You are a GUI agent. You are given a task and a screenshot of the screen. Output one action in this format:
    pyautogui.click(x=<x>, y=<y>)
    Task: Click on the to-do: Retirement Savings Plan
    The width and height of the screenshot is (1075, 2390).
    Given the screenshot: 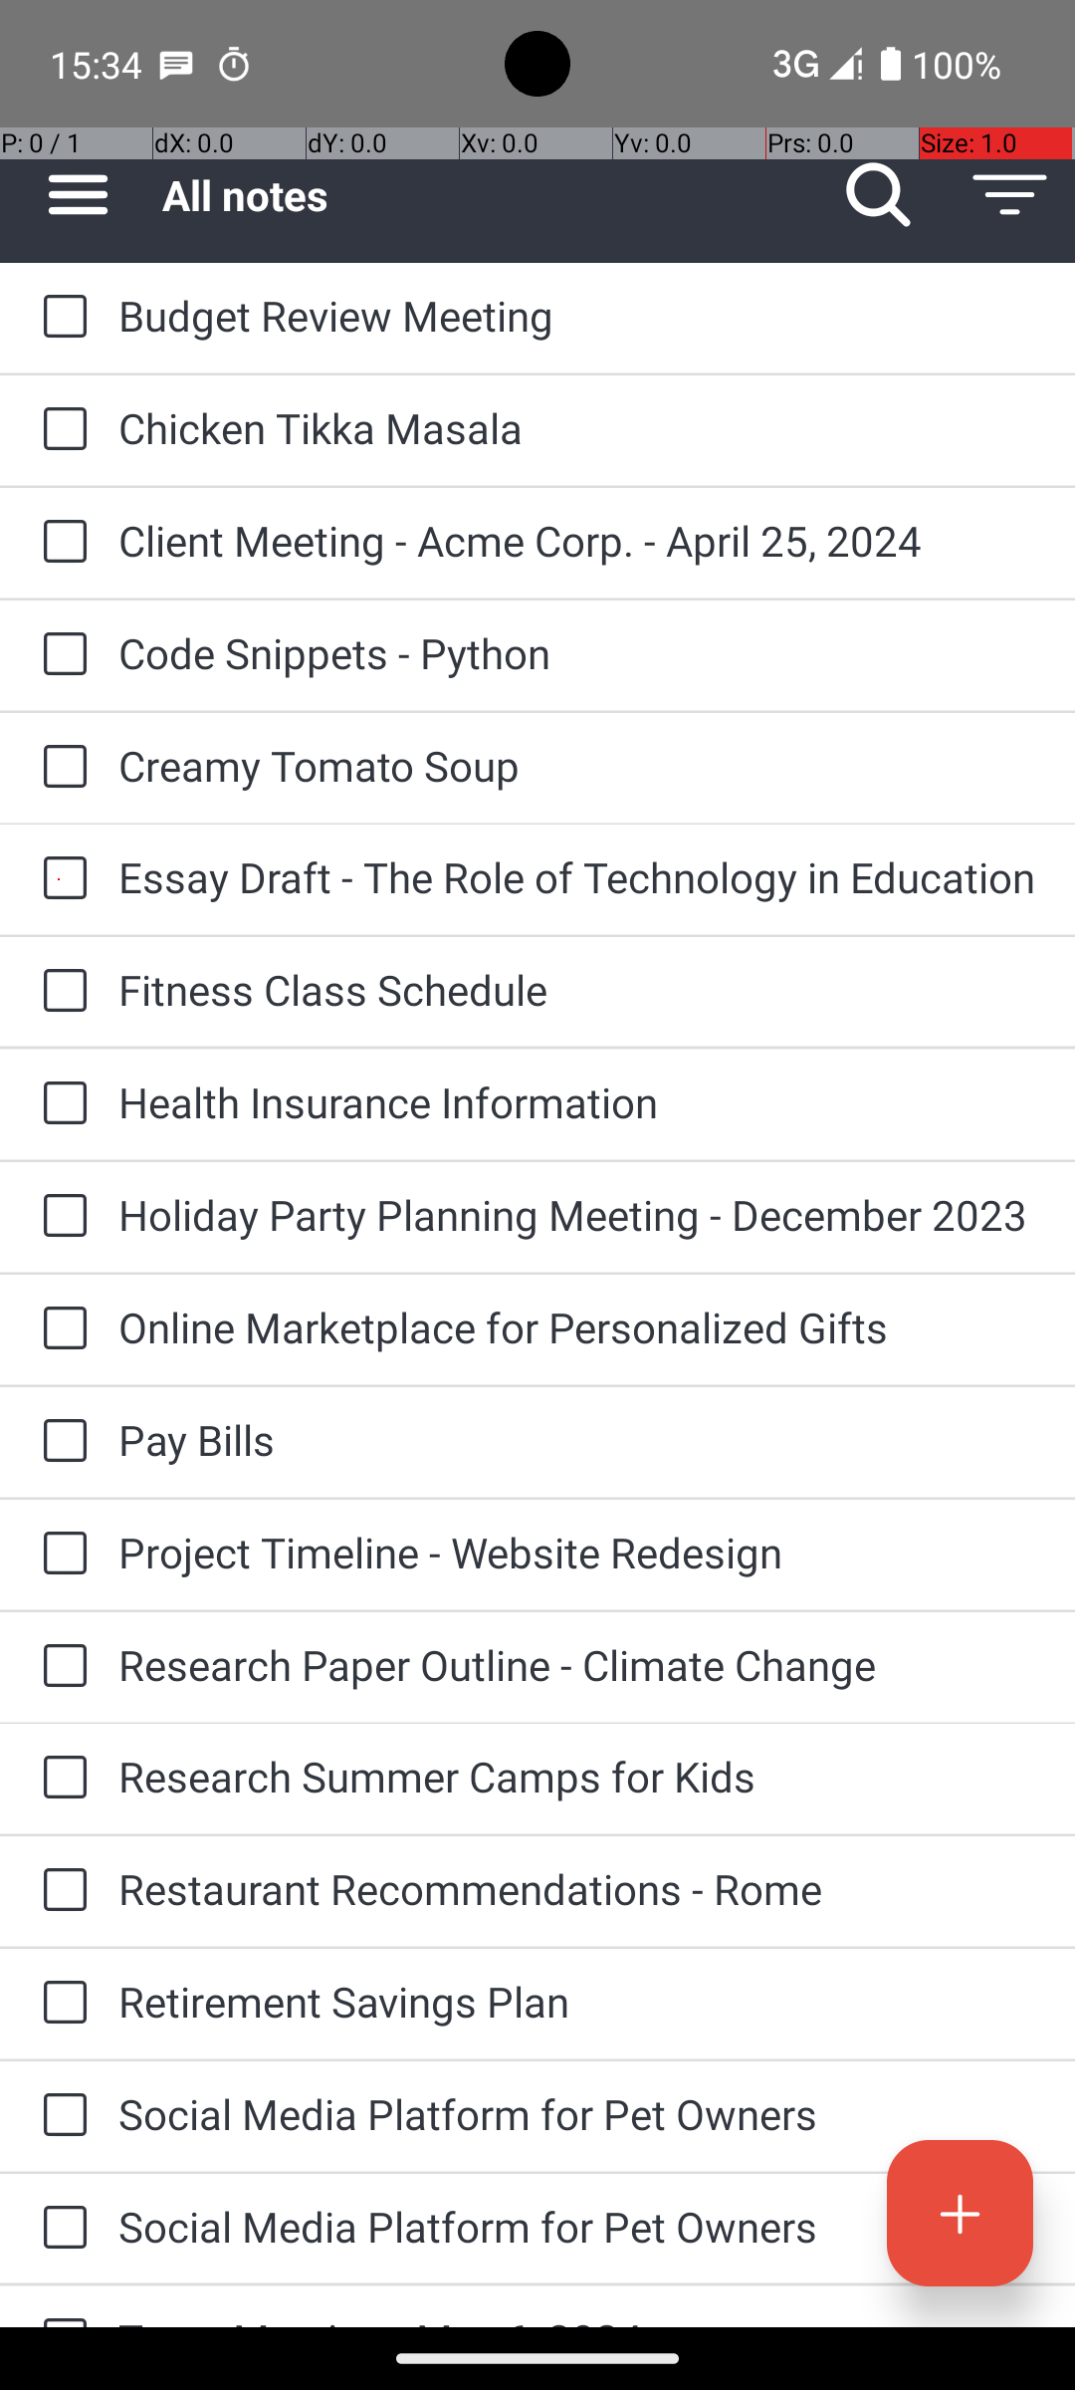 What is the action you would take?
    pyautogui.click(x=60, y=2004)
    